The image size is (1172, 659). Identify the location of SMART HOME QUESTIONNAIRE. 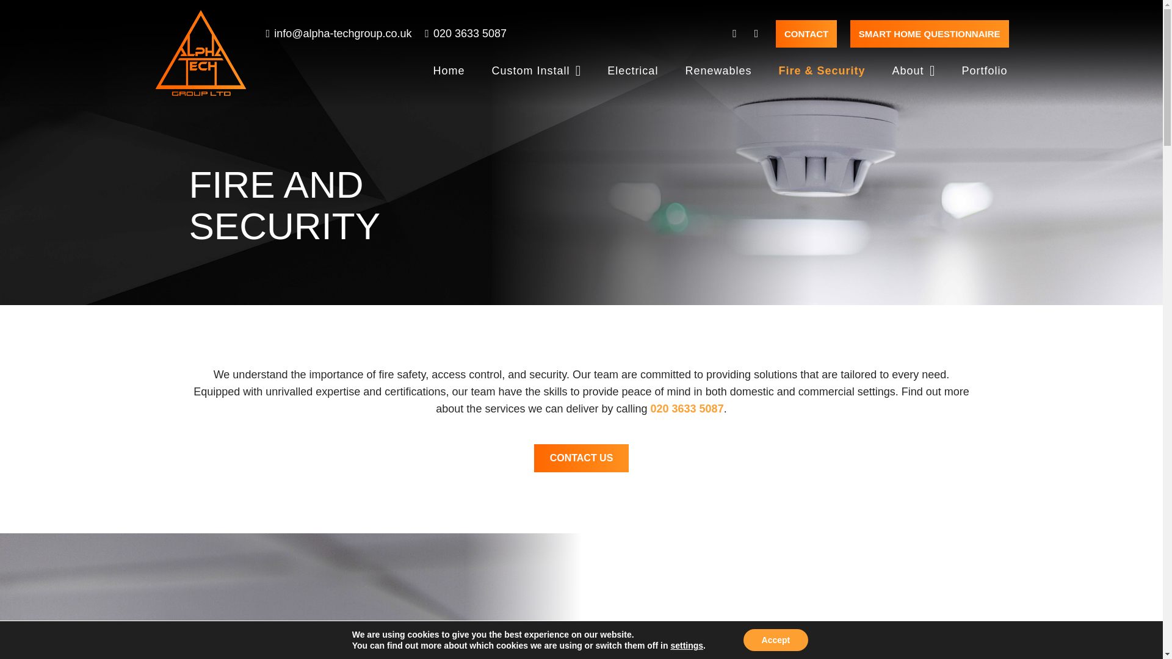
(930, 34).